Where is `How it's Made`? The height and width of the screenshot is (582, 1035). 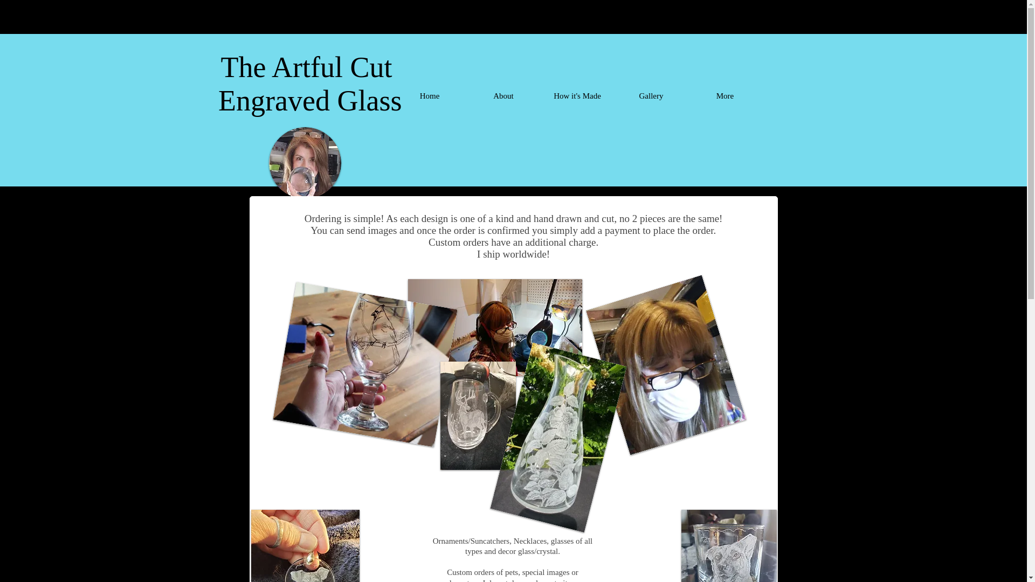
How it's Made is located at coordinates (577, 91).